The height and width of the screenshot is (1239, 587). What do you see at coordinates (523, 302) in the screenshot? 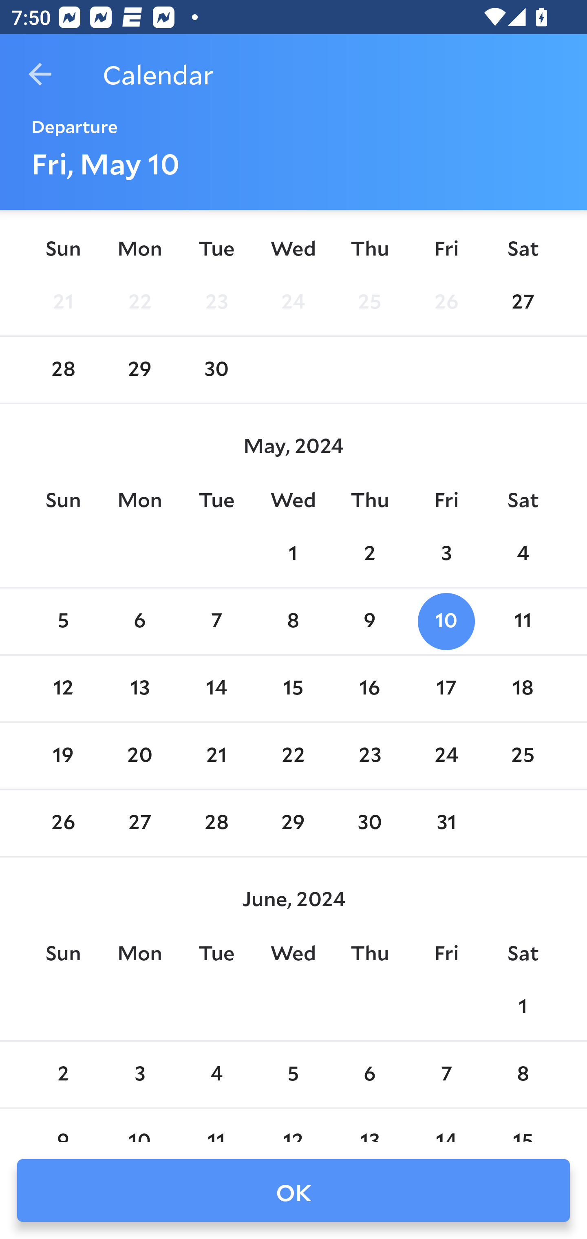
I see `27` at bounding box center [523, 302].